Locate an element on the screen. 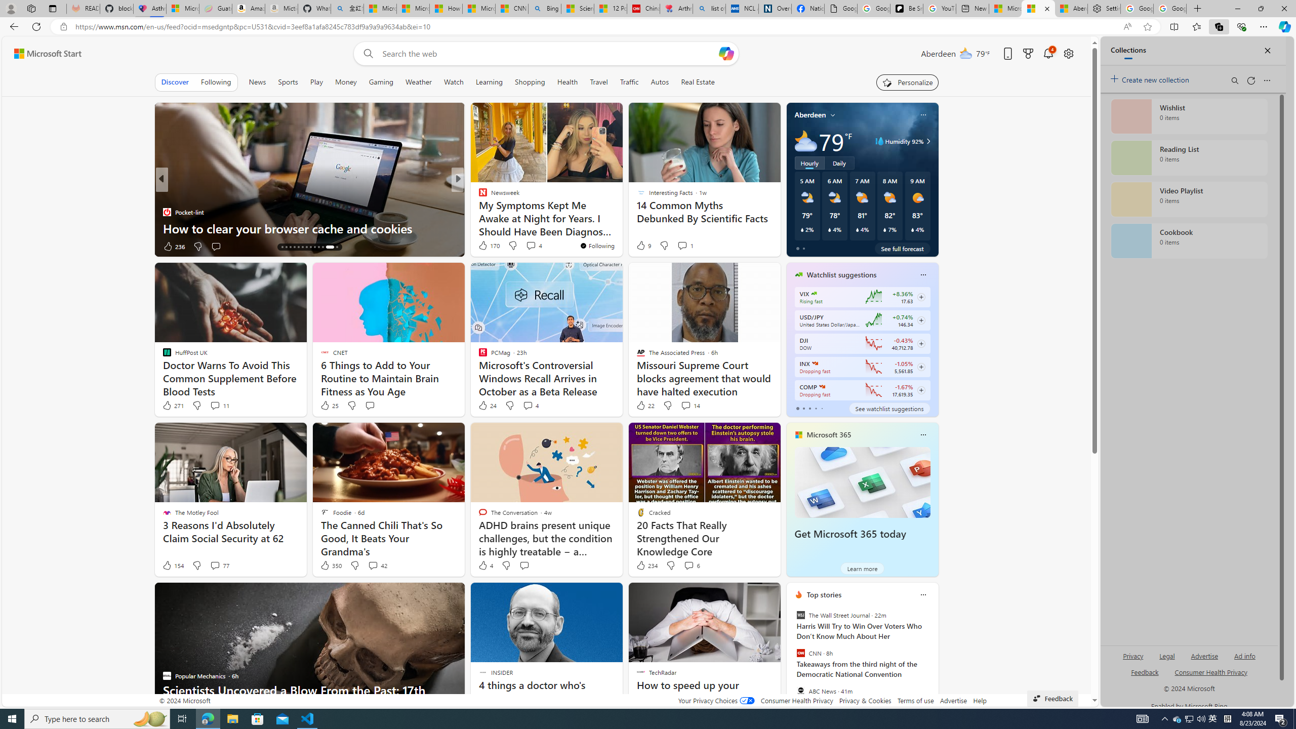 This screenshot has width=1296, height=729. AutomationID: tab-18 is located at coordinates (299, 247).